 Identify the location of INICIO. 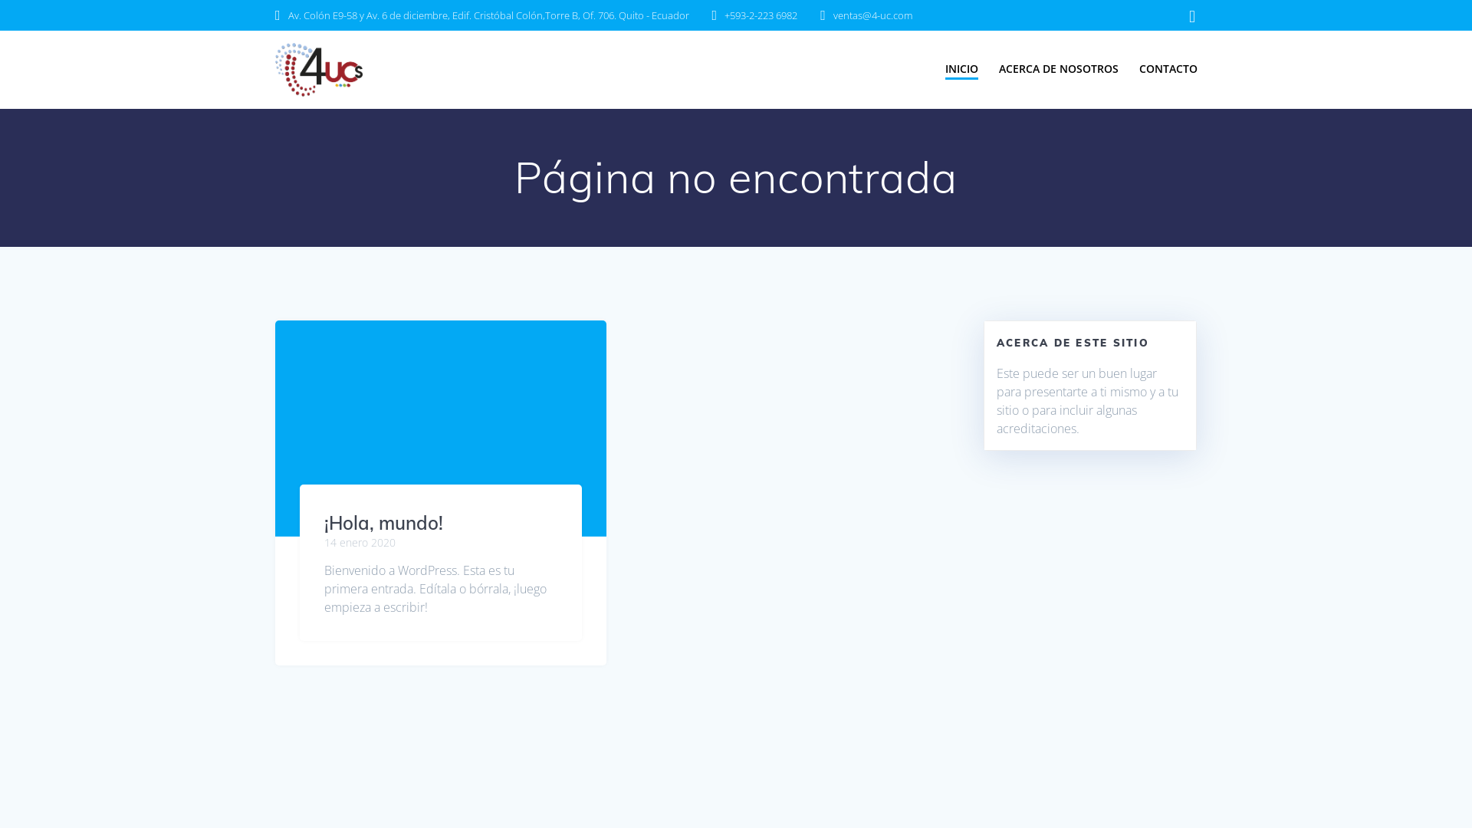
(961, 69).